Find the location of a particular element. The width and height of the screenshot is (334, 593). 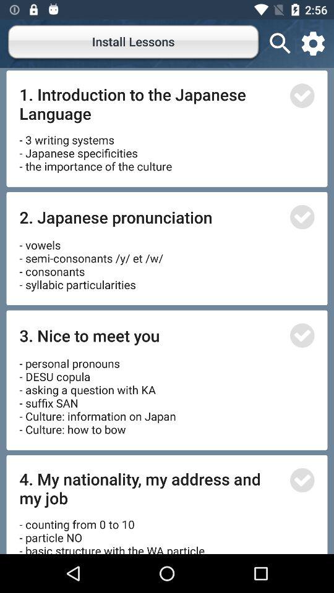

select lessons is located at coordinates (302, 217).